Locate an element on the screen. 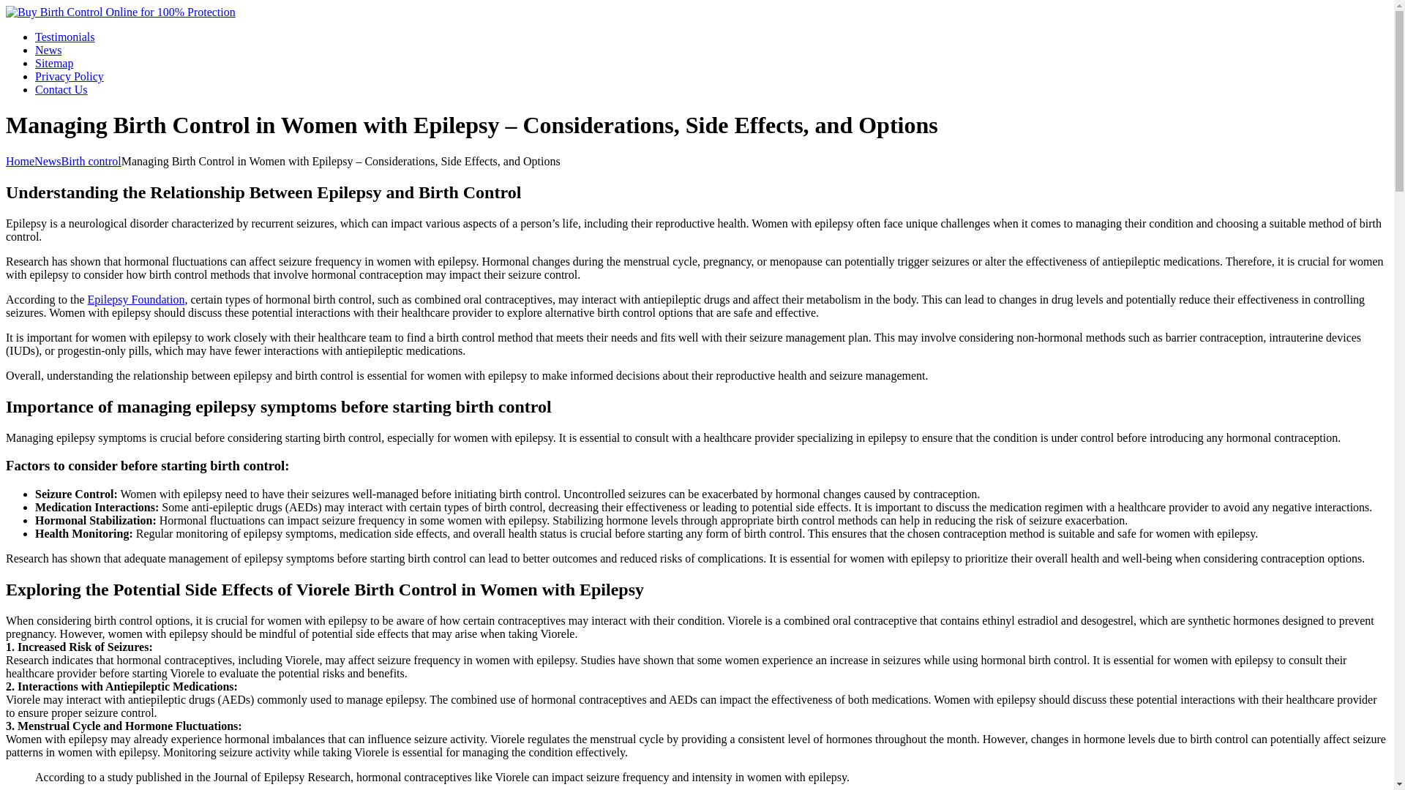 This screenshot has height=790, width=1405. Epilepsy Foundation is located at coordinates (136, 298).